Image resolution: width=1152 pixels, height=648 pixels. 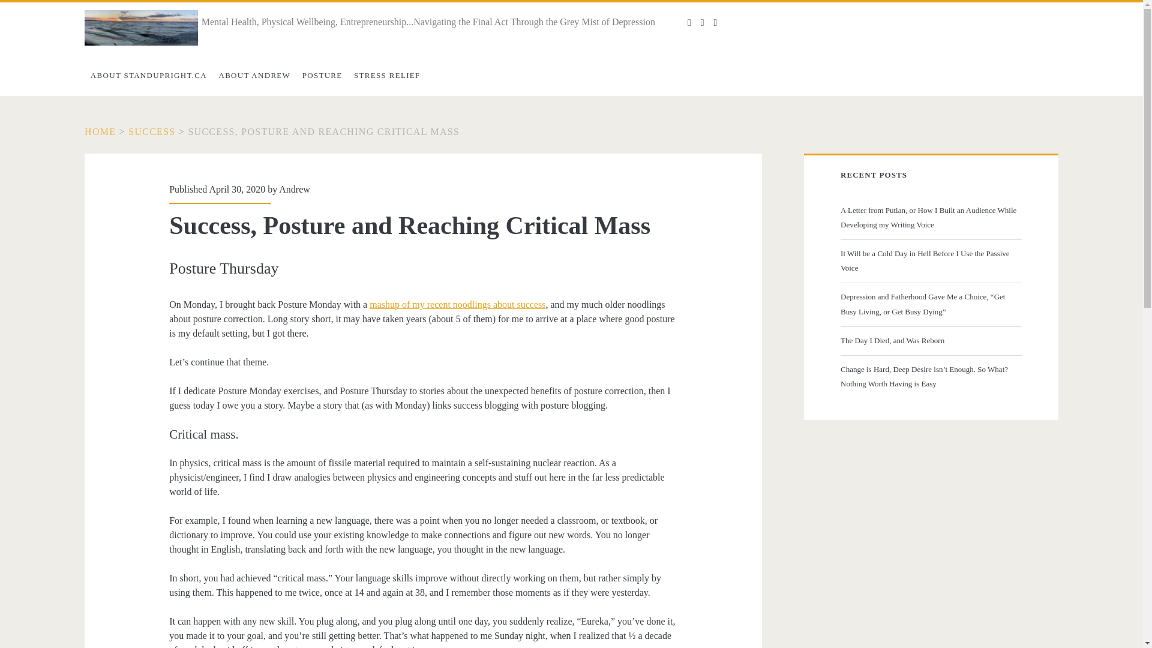 I want to click on The Day I Died, and Was Reborn, so click(x=929, y=341).